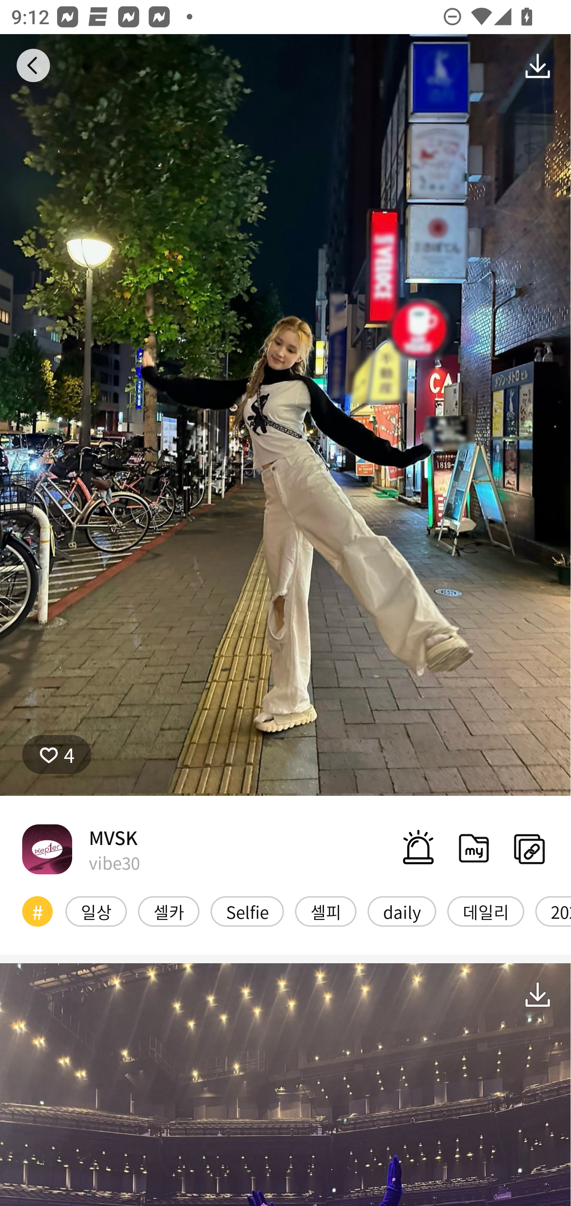  What do you see at coordinates (402, 911) in the screenshot?
I see `daily` at bounding box center [402, 911].